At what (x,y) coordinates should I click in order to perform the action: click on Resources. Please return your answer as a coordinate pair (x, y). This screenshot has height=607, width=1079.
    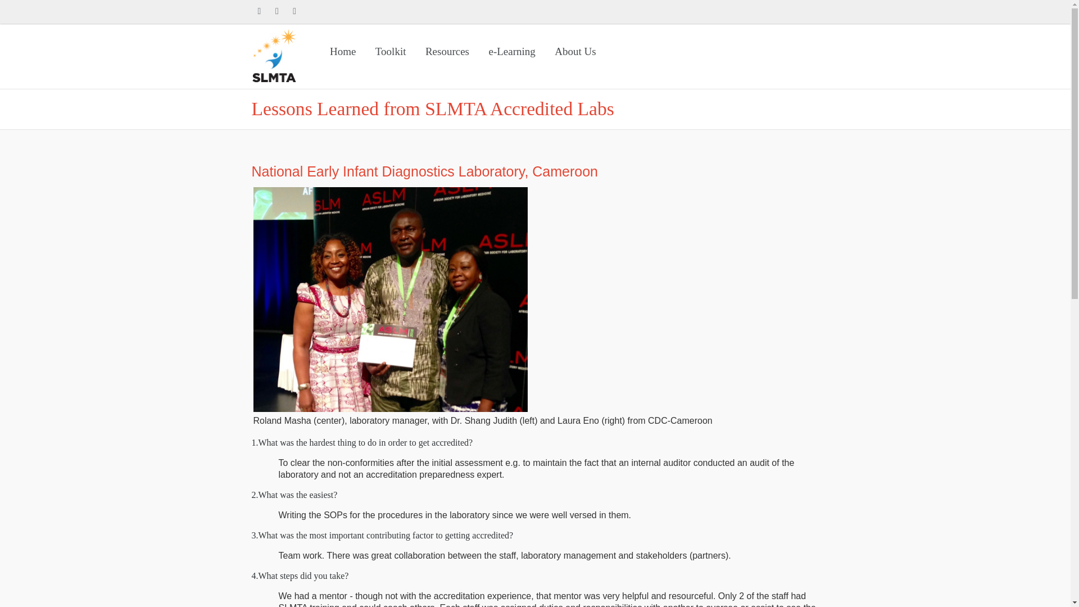
    Looking at the image, I should click on (447, 51).